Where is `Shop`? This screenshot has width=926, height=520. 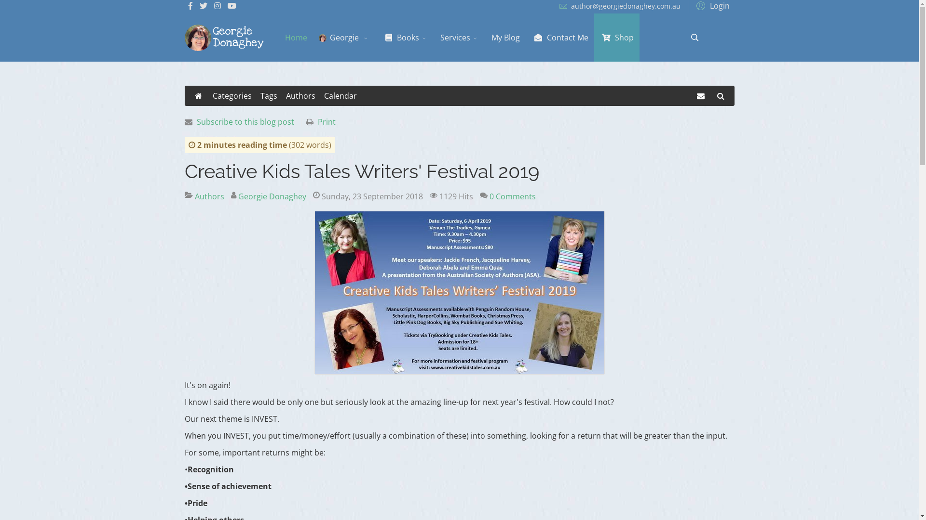
Shop is located at coordinates (617, 38).